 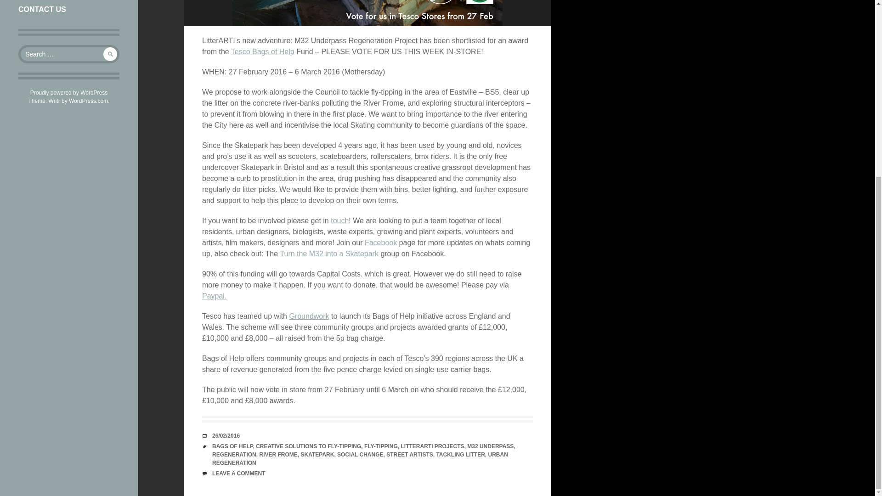 I want to click on REGENERATION, so click(x=234, y=454).